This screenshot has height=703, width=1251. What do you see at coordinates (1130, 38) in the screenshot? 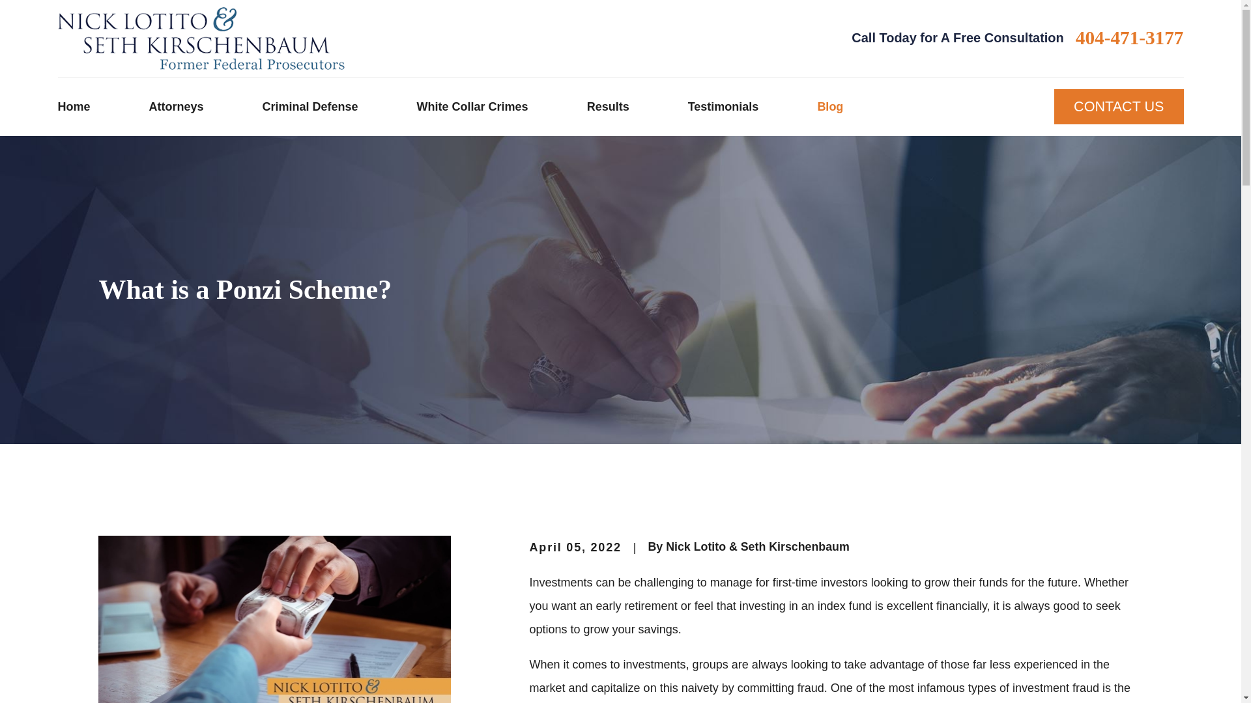
I see `404-471-3177` at bounding box center [1130, 38].